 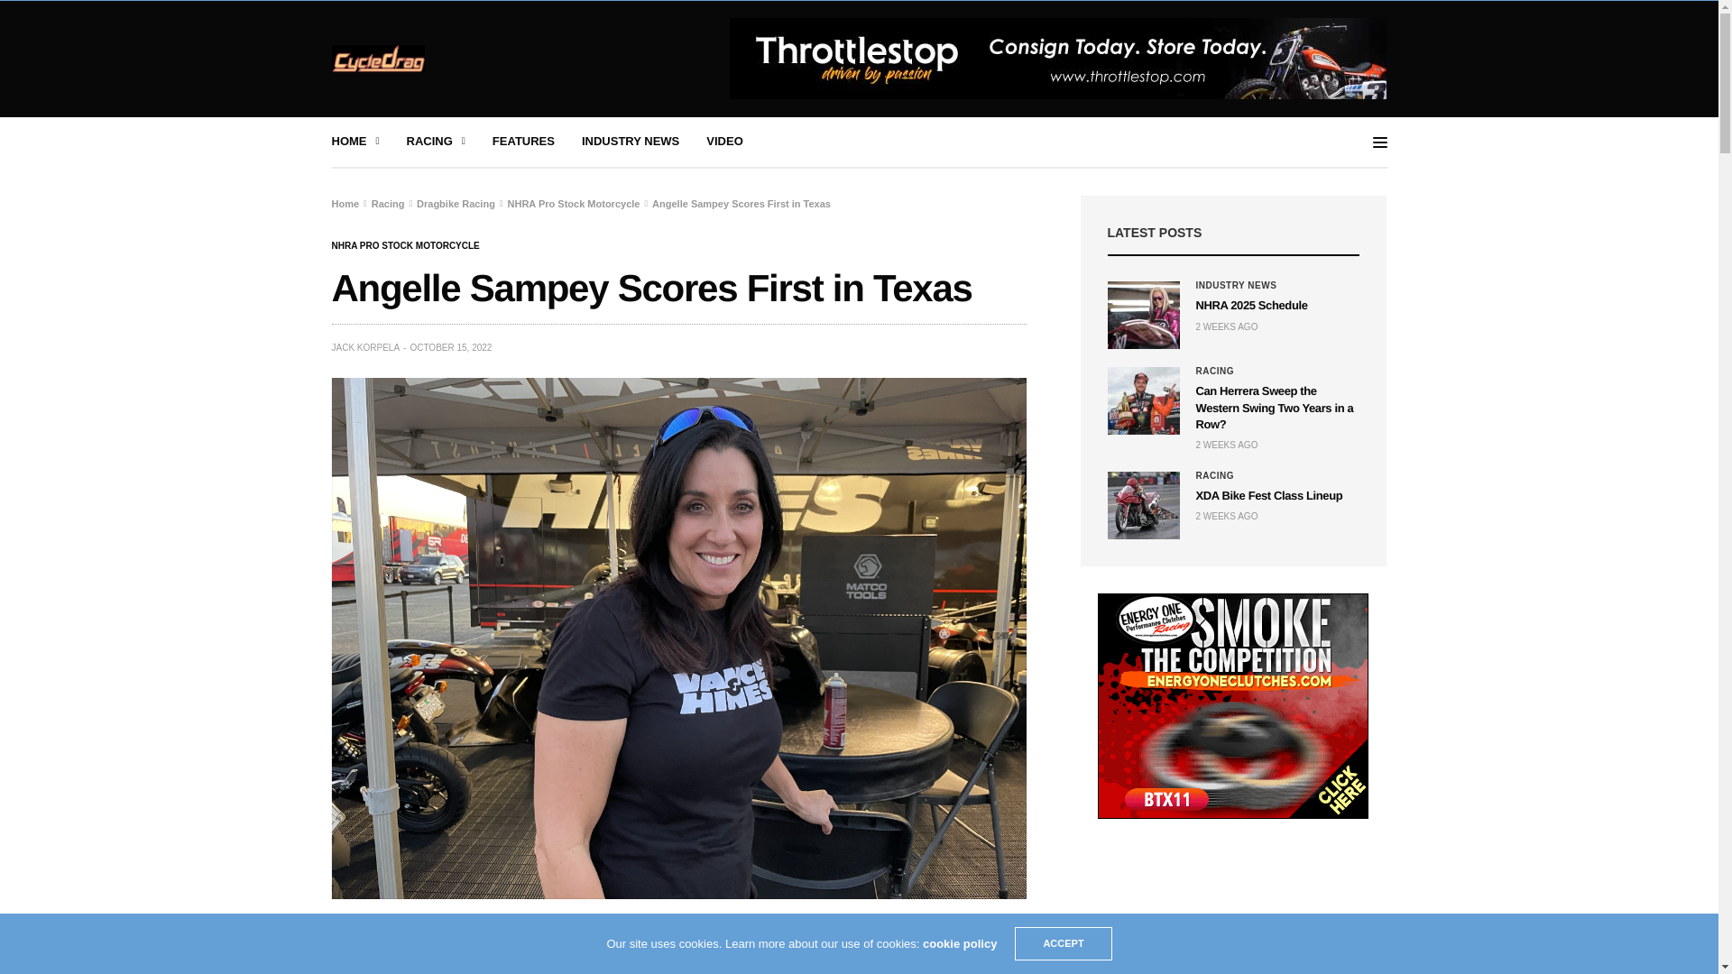 What do you see at coordinates (1214, 372) in the screenshot?
I see `Racing` at bounding box center [1214, 372].